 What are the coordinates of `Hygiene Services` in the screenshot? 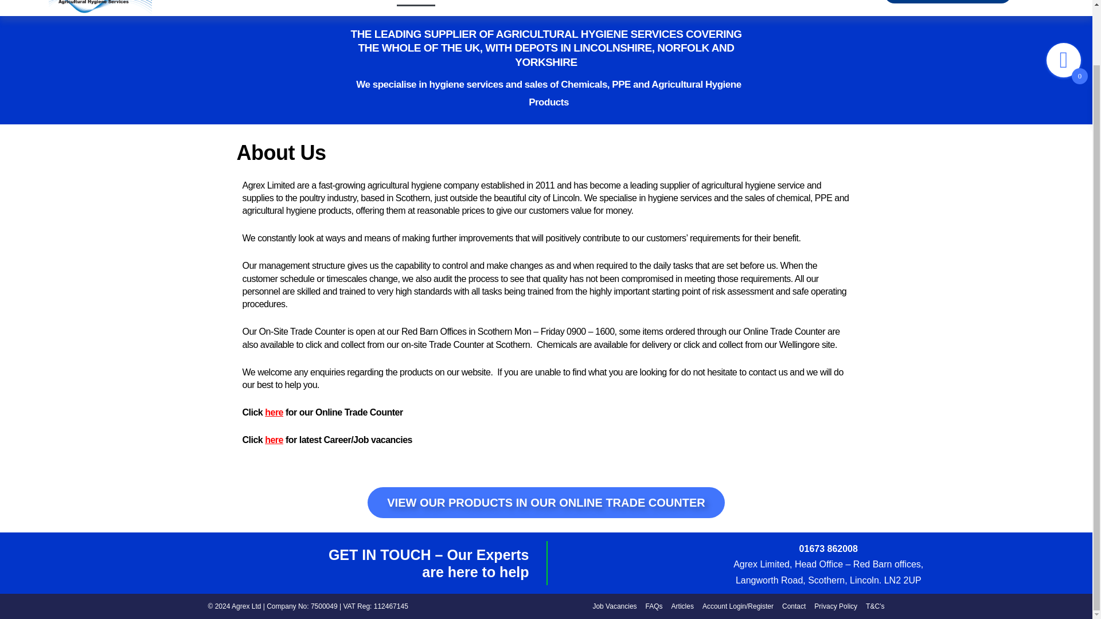 It's located at (487, 3).